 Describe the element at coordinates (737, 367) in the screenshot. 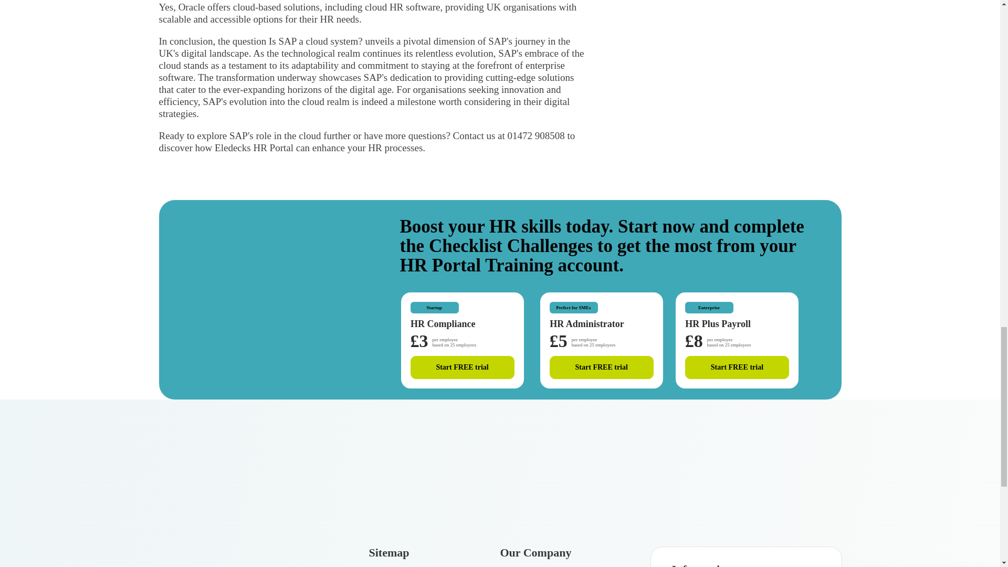

I see `Start FREE trial` at that location.